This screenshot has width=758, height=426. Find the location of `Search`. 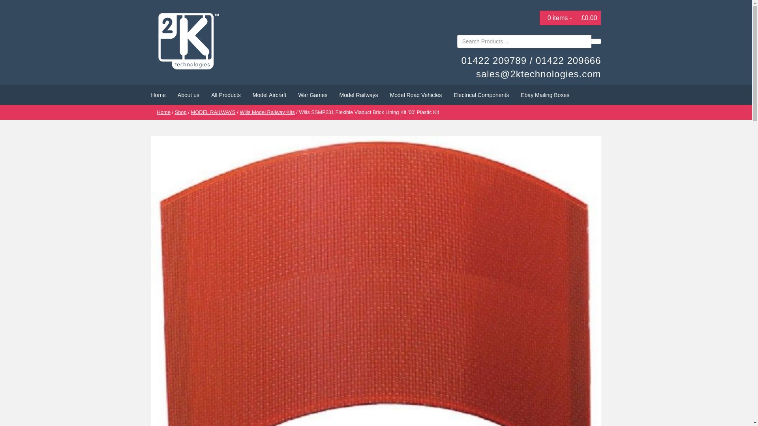

Search is located at coordinates (595, 41).